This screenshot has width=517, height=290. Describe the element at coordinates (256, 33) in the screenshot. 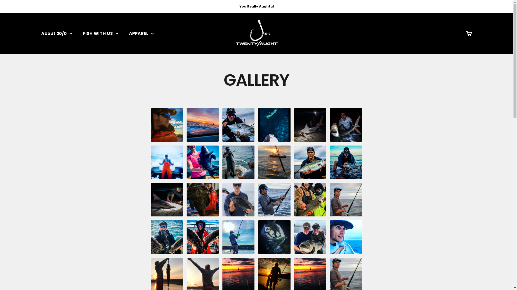

I see `Twenty/Aught` at that location.